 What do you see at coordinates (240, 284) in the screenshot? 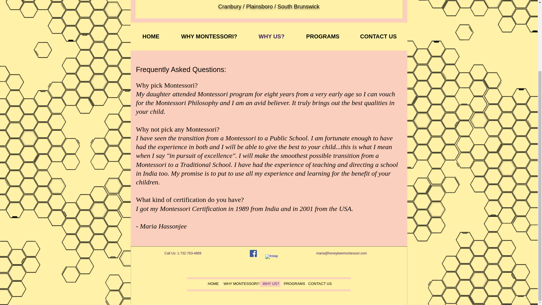
I see `WHY MONTESSORI?` at bounding box center [240, 284].